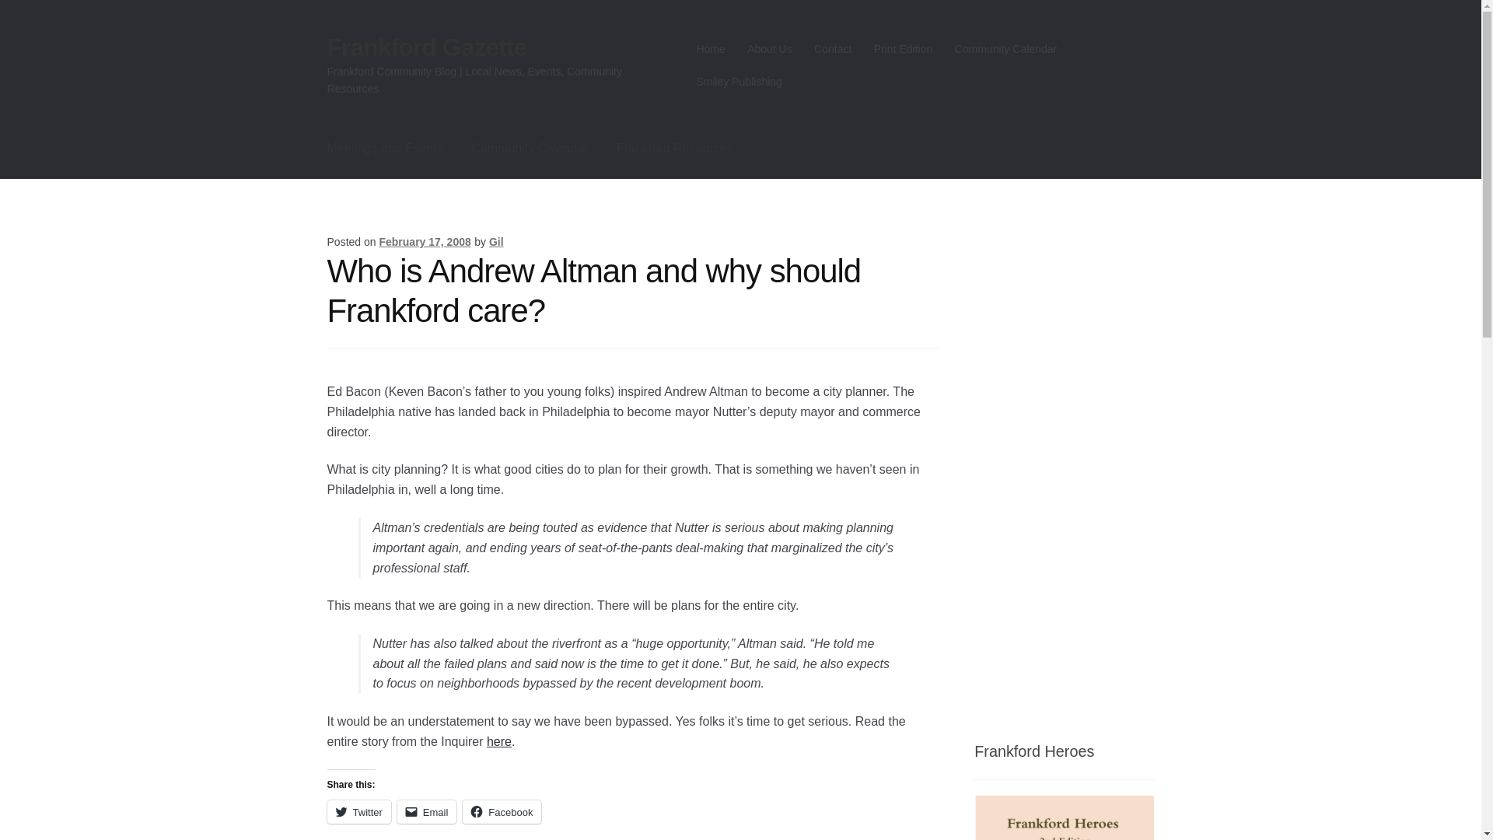 The width and height of the screenshot is (1493, 840). Describe the element at coordinates (496, 241) in the screenshot. I see `Gil` at that location.